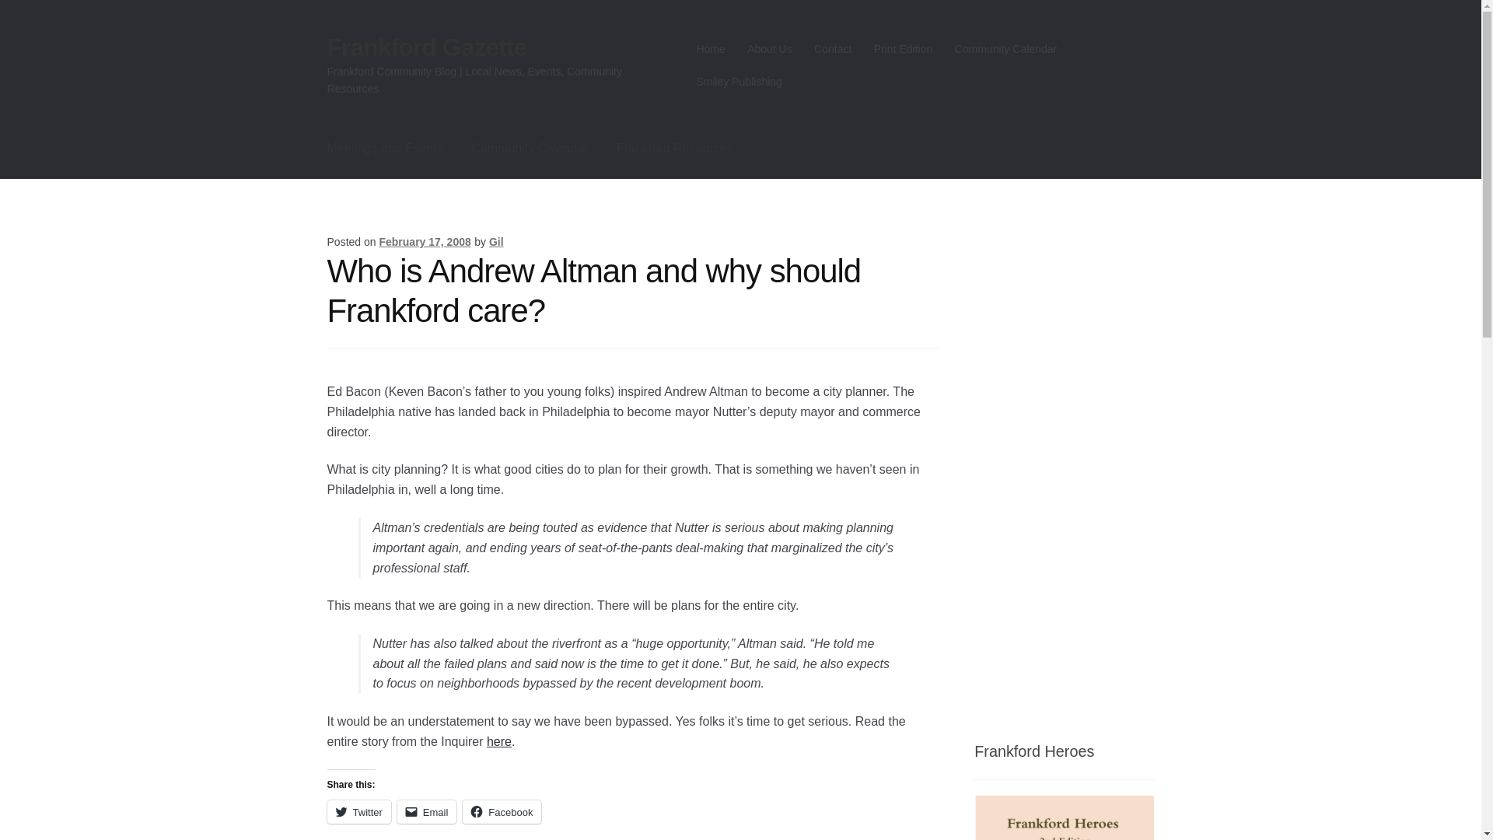 The width and height of the screenshot is (1493, 840). Describe the element at coordinates (496, 241) in the screenshot. I see `Gil` at that location.